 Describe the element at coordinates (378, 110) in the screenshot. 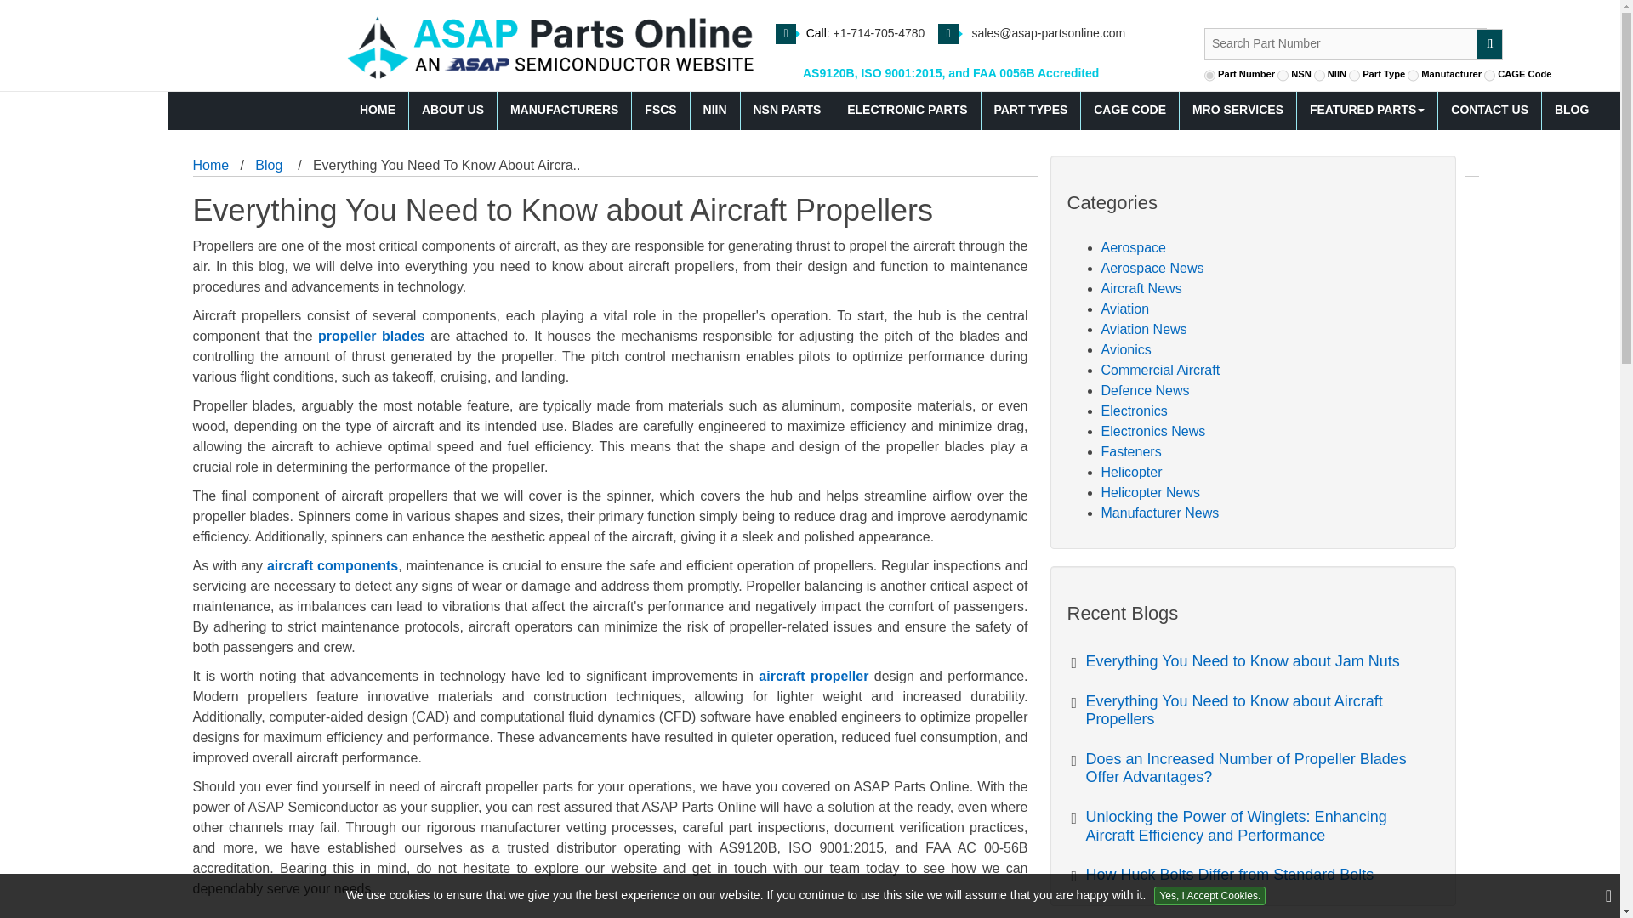

I see `HOME` at that location.